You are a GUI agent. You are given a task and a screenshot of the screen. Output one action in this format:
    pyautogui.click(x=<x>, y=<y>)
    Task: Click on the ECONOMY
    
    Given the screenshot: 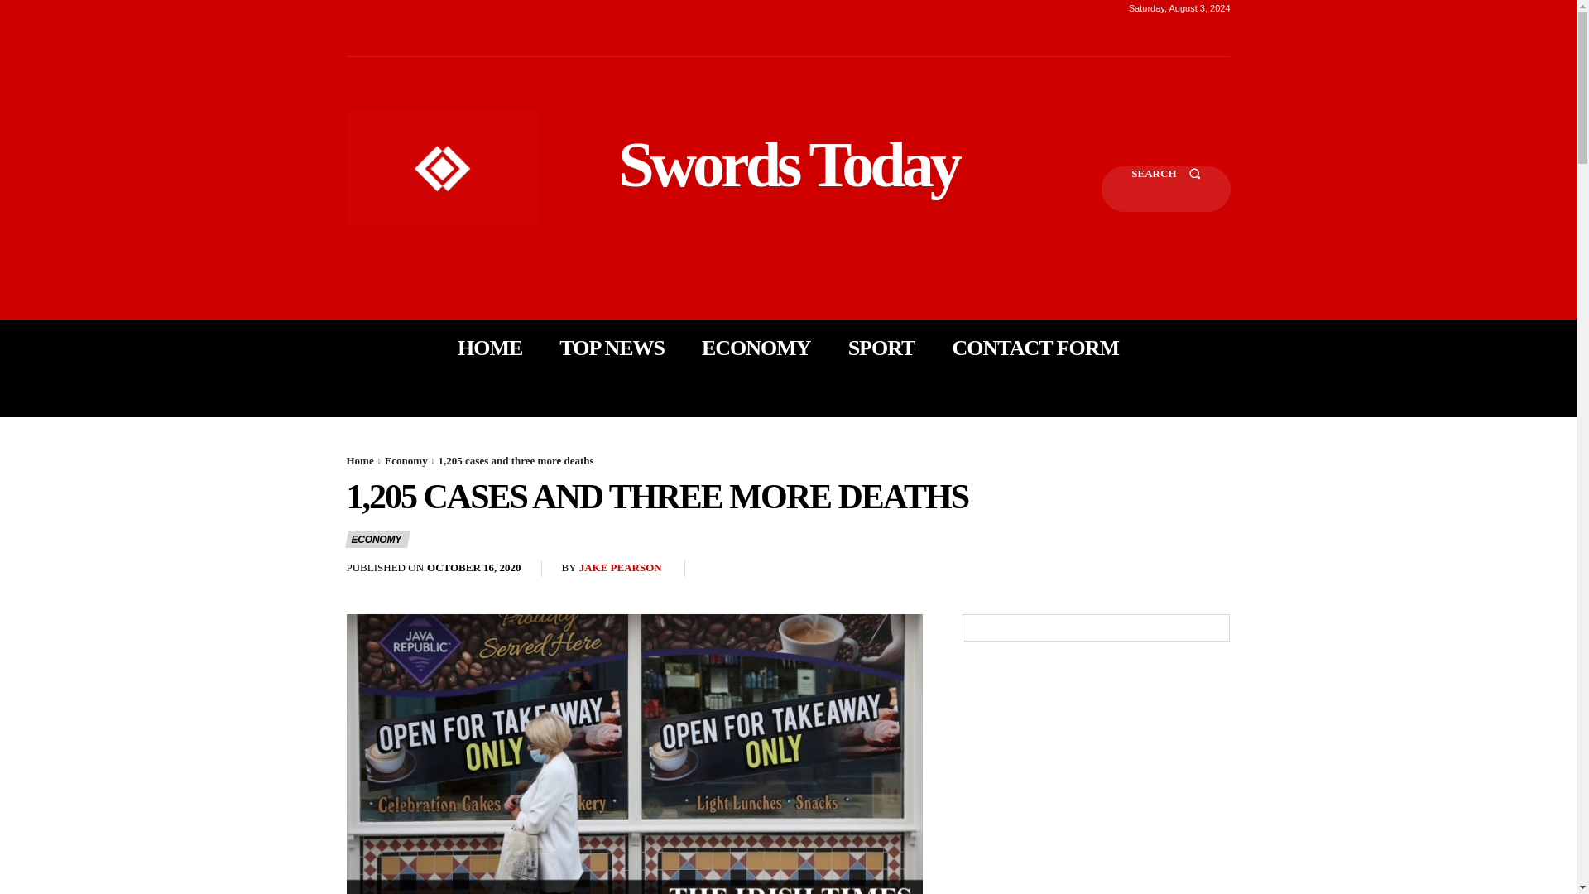 What is the action you would take?
    pyautogui.click(x=756, y=348)
    